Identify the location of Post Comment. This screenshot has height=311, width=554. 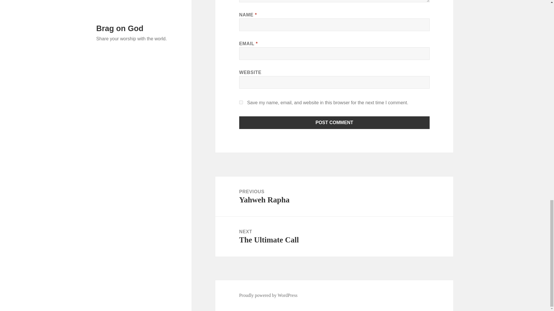
(334, 196).